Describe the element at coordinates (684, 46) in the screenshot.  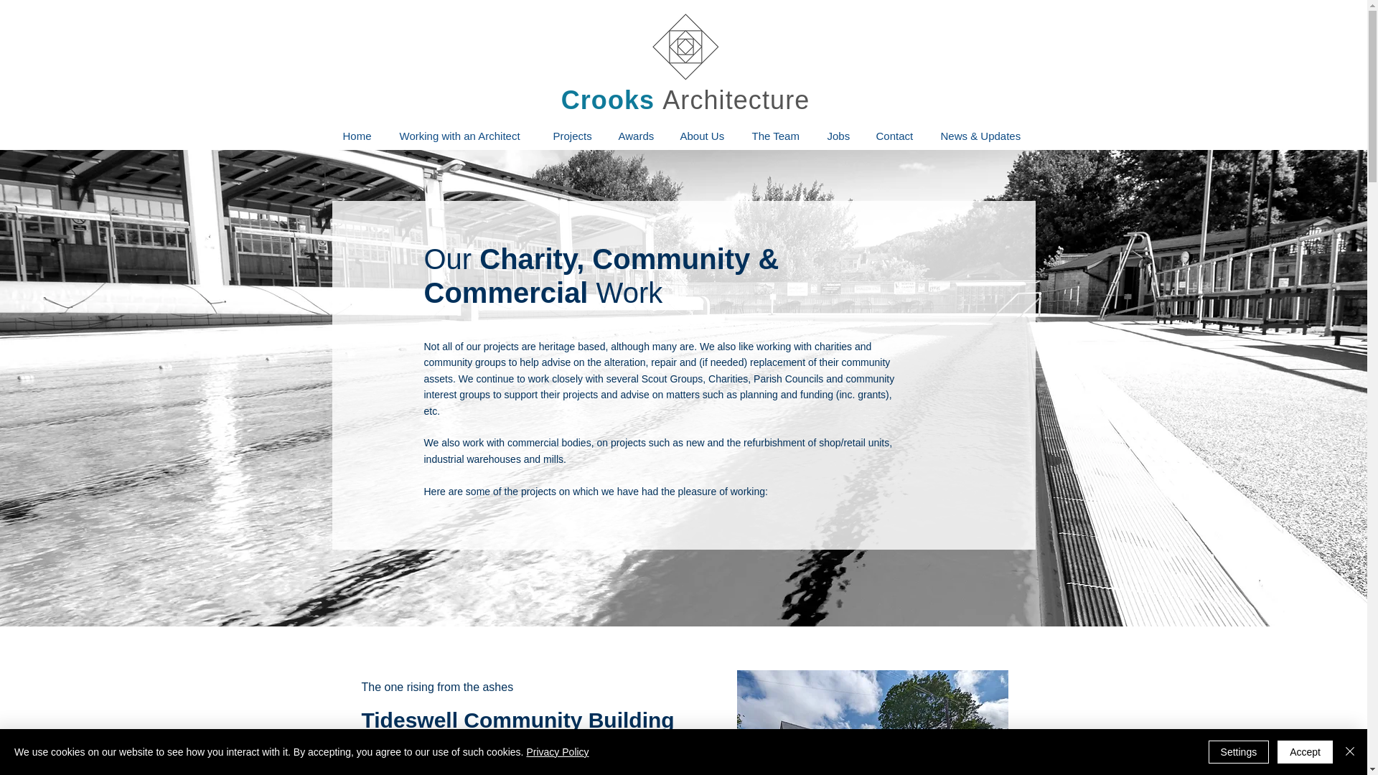
I see `Logo Only.png` at that location.